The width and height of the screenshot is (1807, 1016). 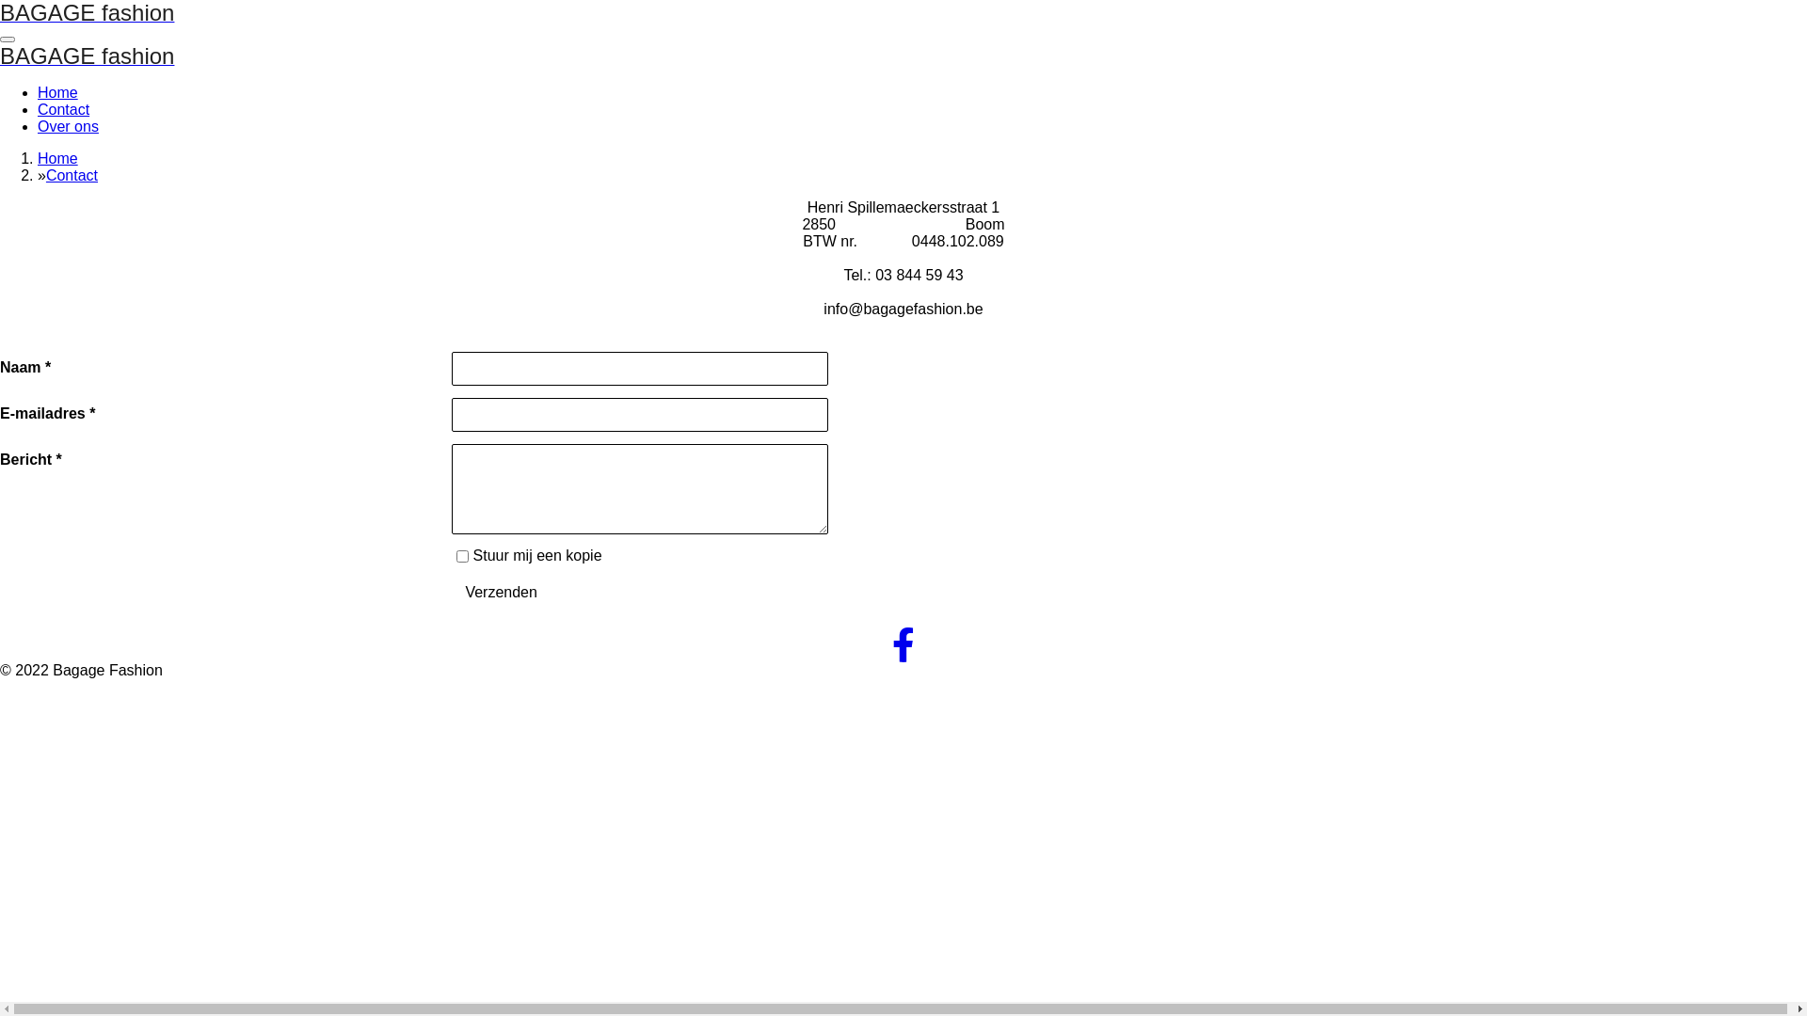 I want to click on Home, so click(x=58, y=158).